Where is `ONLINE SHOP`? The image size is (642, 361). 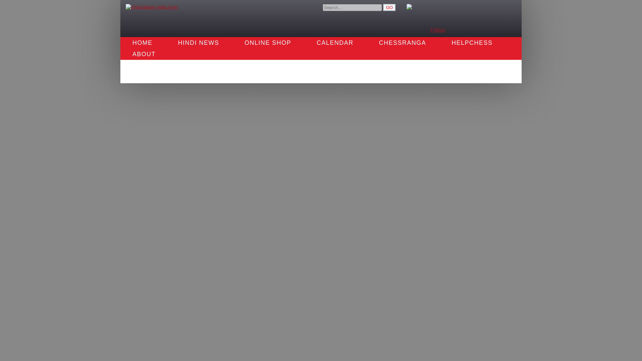 ONLINE SHOP is located at coordinates (267, 43).